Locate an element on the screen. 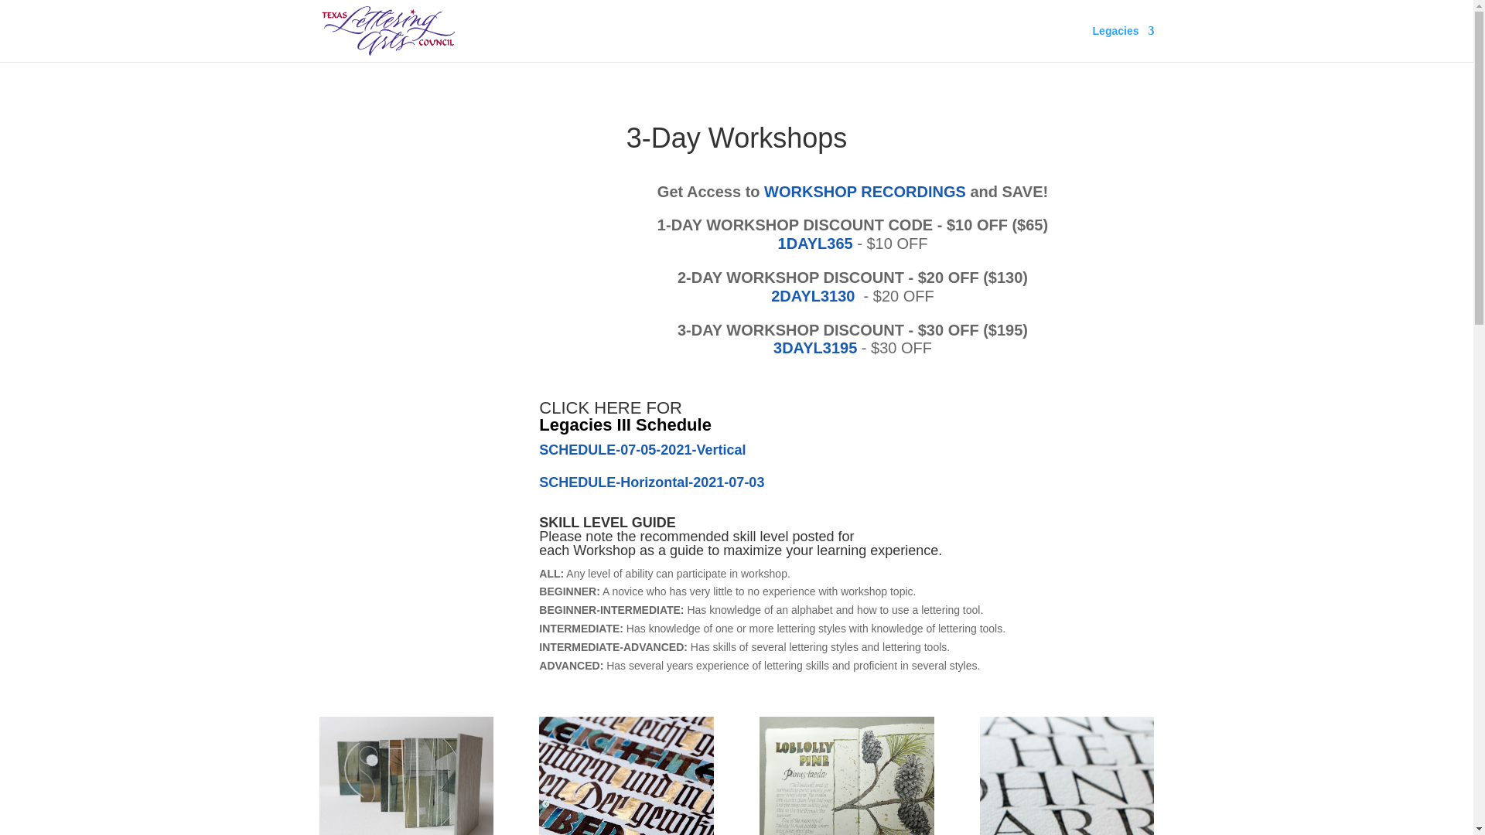 The width and height of the screenshot is (1485, 835). VanSlingerland3d is located at coordinates (1067, 775).